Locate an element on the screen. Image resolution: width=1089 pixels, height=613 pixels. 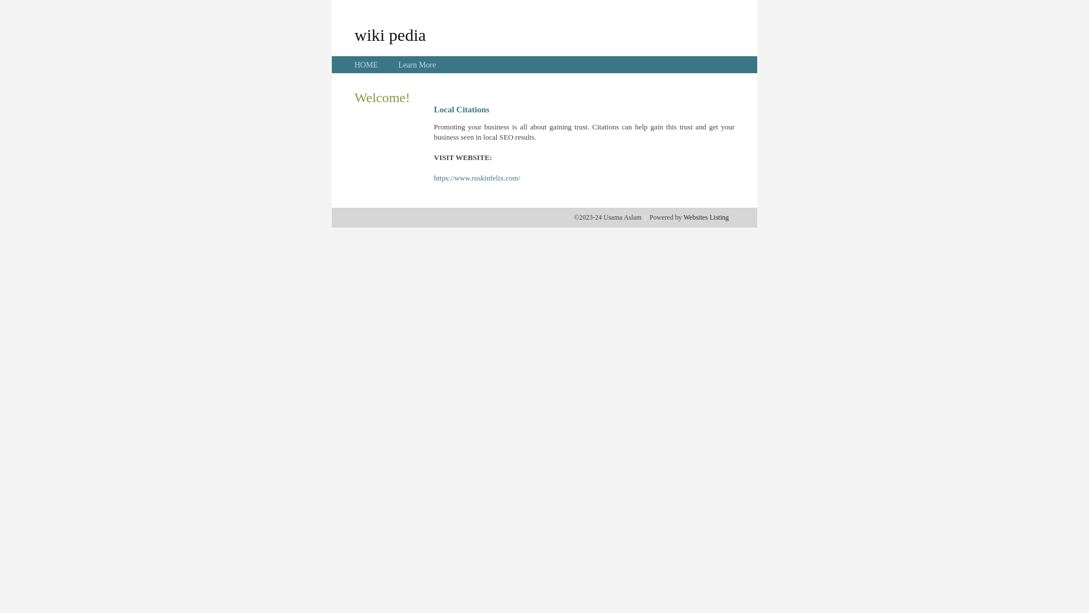
wiki pedia is located at coordinates (390, 35).